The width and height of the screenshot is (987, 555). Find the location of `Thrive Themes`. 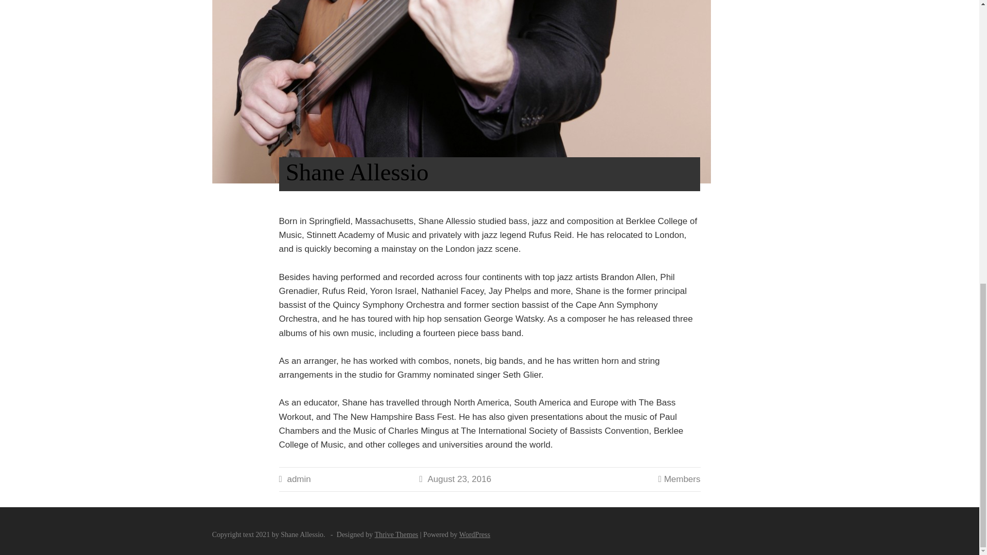

Thrive Themes is located at coordinates (397, 534).